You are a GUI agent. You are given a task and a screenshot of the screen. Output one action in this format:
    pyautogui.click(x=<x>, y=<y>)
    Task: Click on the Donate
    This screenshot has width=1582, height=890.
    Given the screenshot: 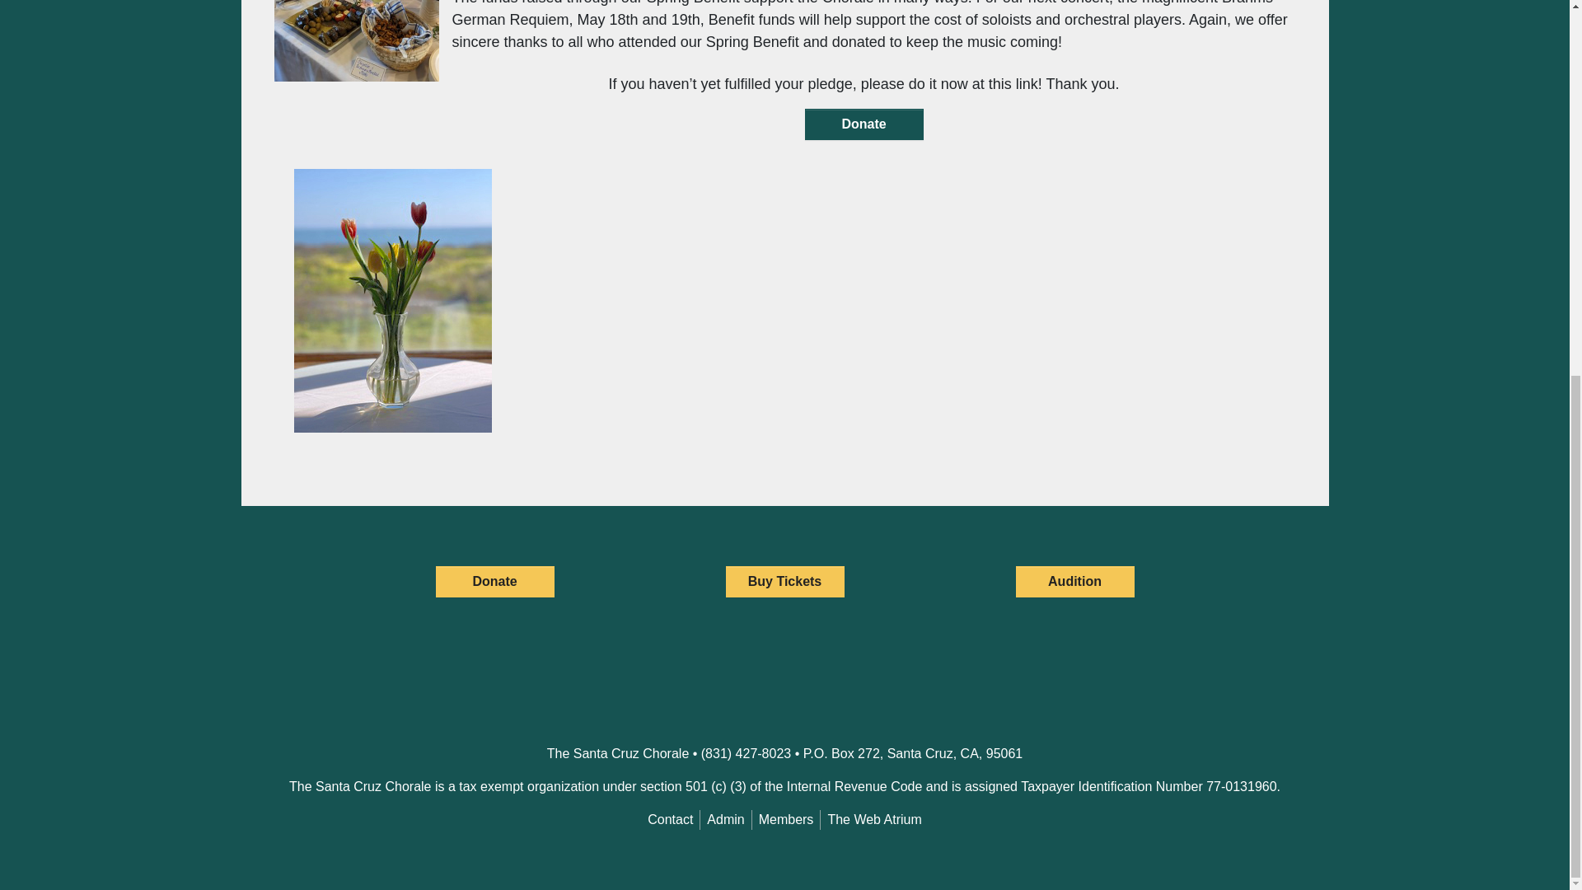 What is the action you would take?
    pyautogui.click(x=863, y=124)
    